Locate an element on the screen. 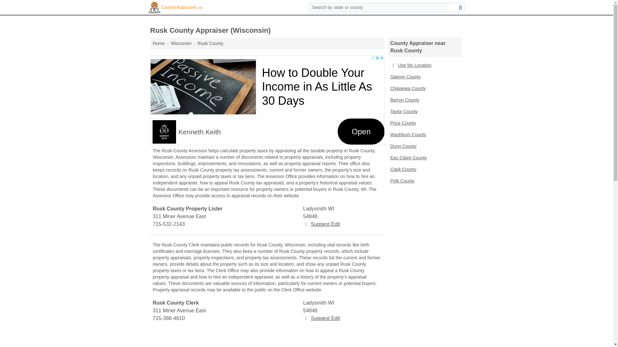  Chippewa County is located at coordinates (424, 89).